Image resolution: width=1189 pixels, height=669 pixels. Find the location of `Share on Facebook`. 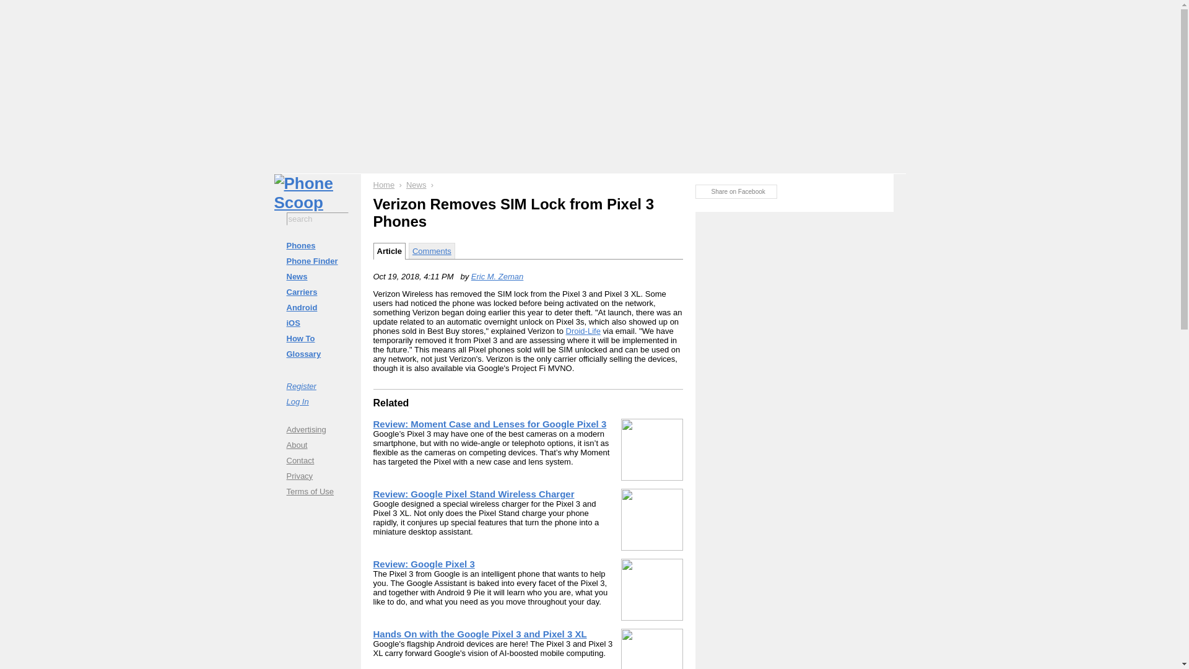

Share on Facebook is located at coordinates (735, 191).